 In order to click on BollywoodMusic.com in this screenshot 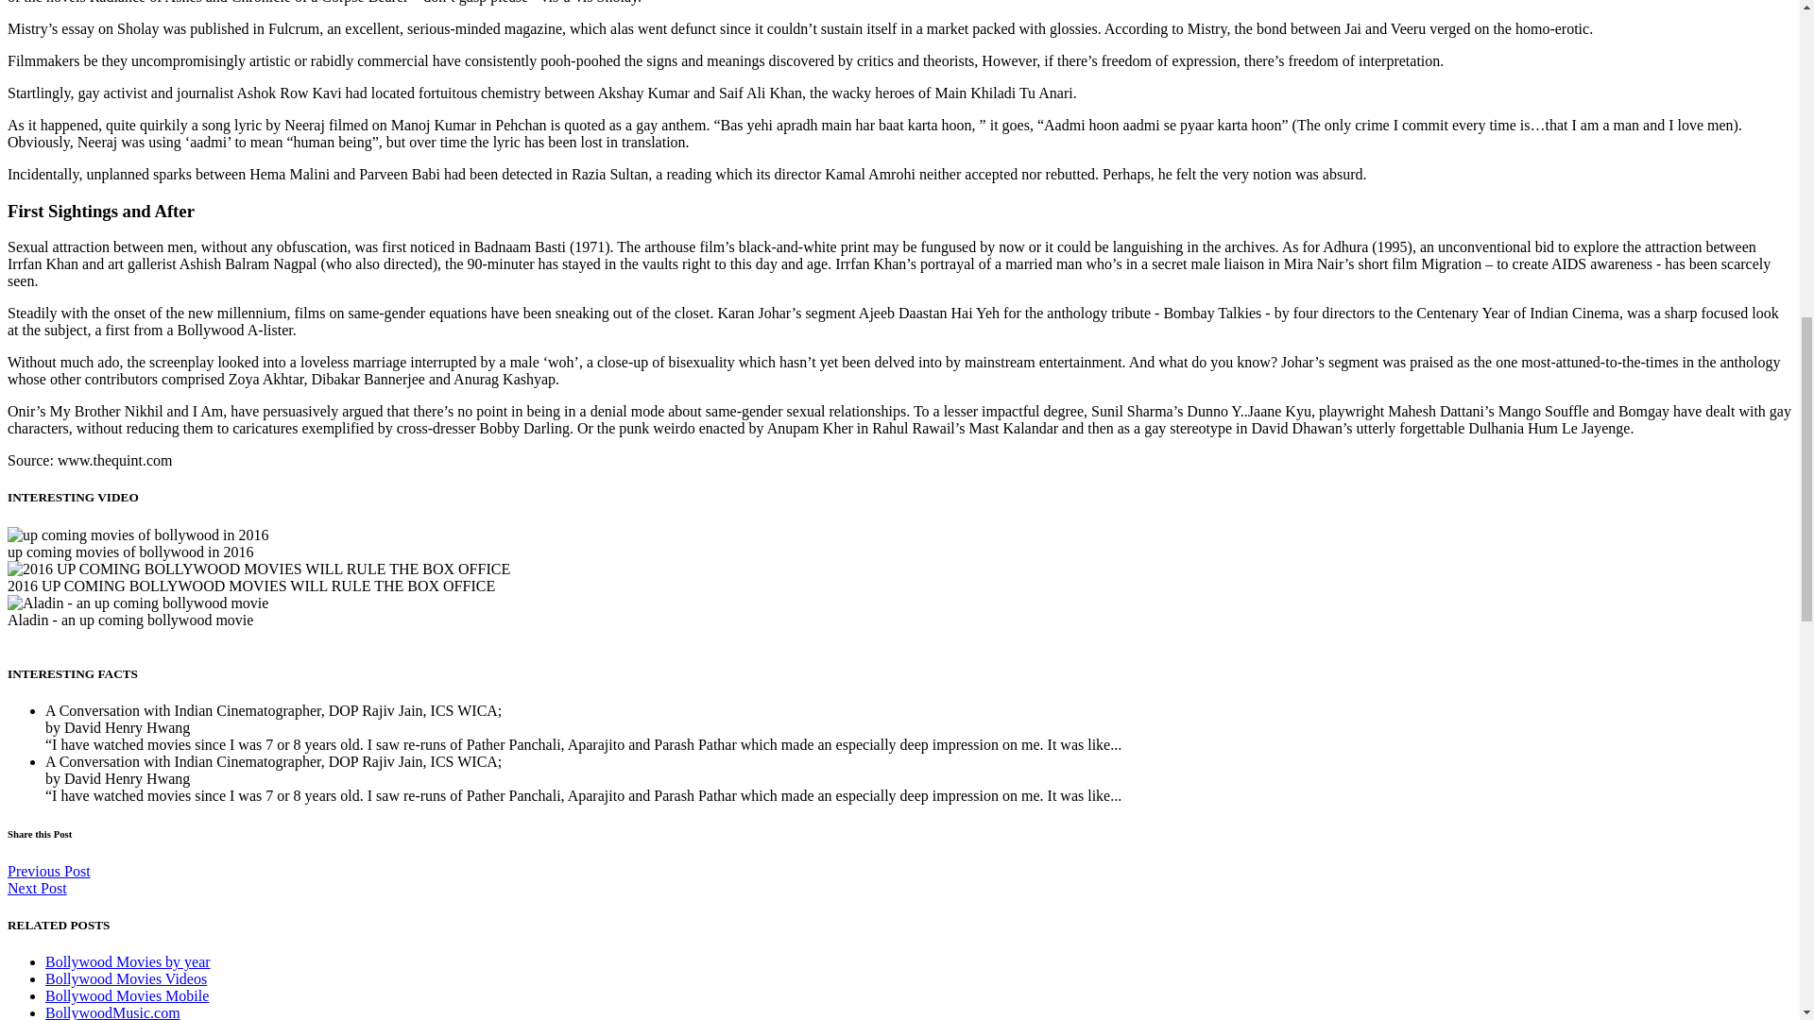, I will do `click(112, 1012)`.